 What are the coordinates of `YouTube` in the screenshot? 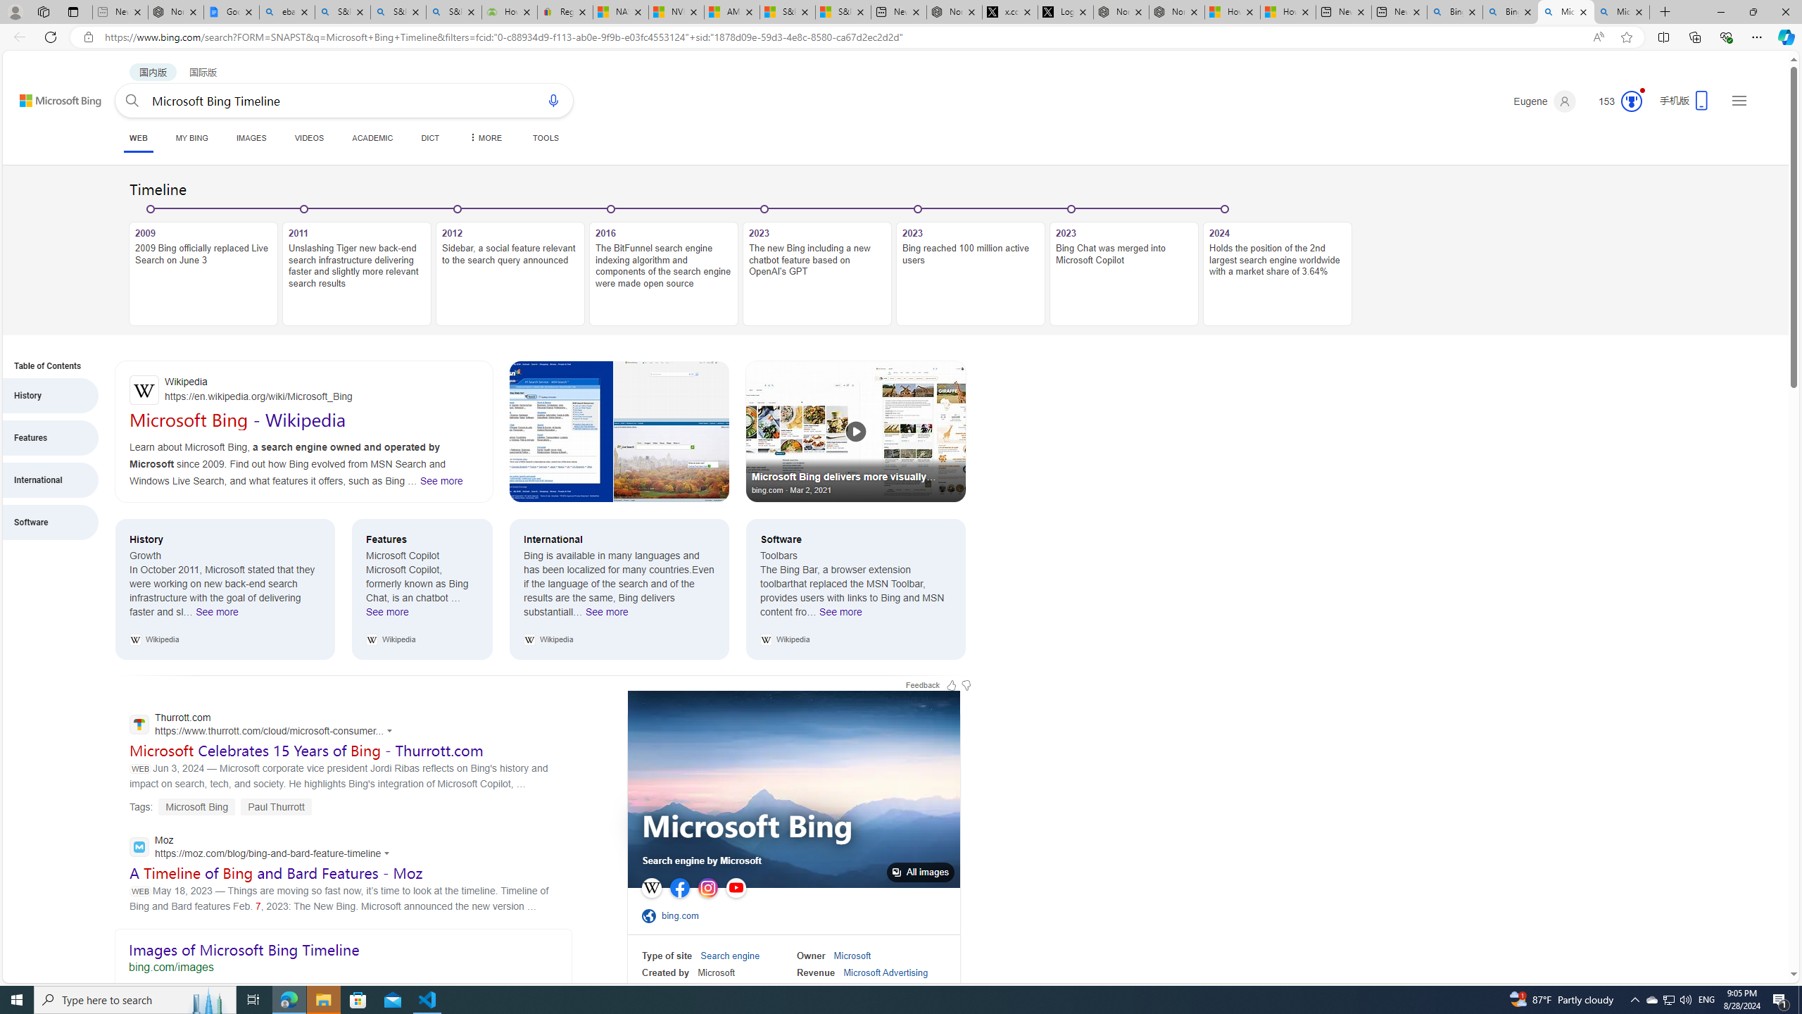 It's located at (736, 887).